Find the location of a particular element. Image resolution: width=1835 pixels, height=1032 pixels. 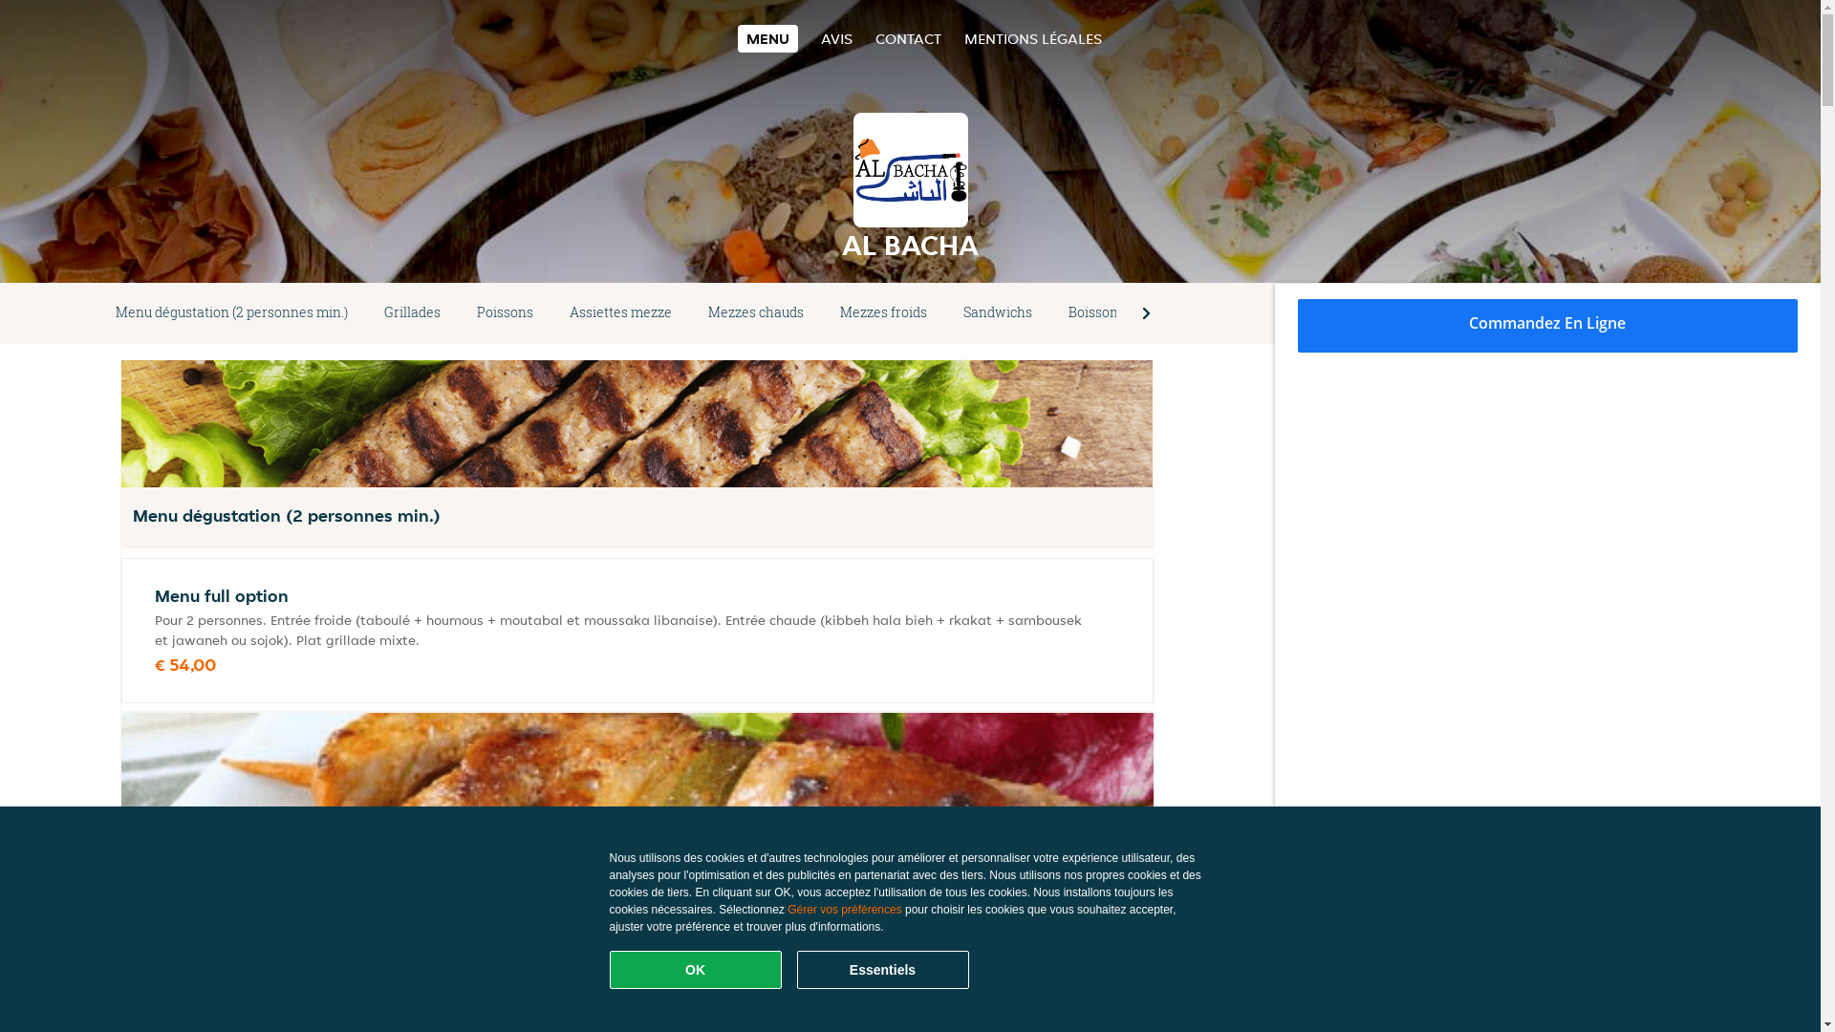

Assiettes mezze is located at coordinates (621, 313).